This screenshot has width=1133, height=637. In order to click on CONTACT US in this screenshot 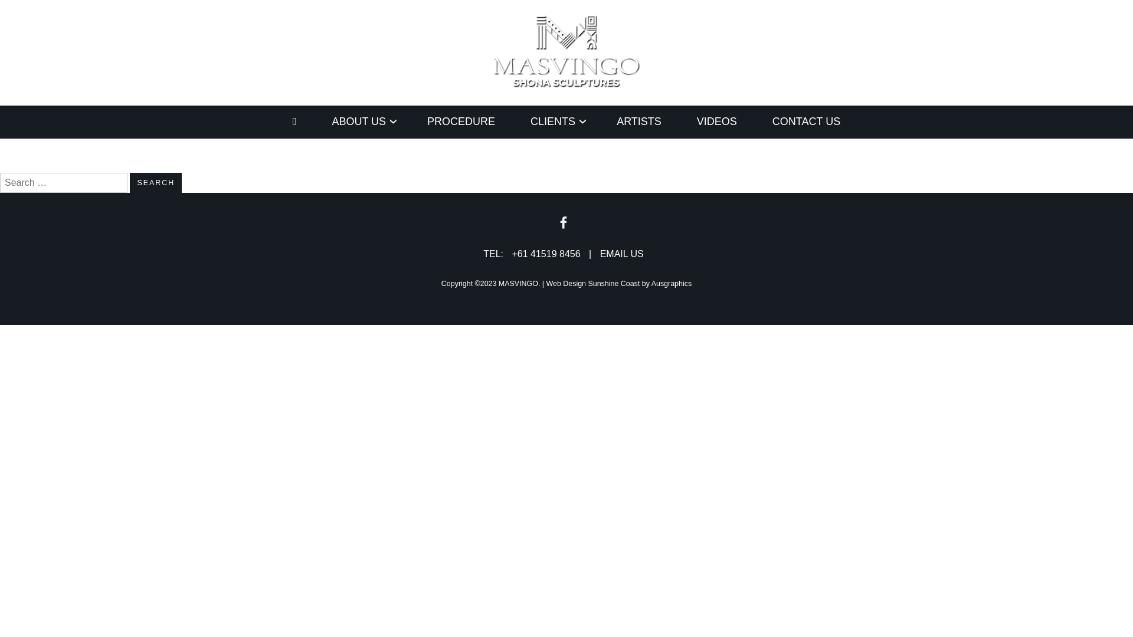, I will do `click(806, 122)`.